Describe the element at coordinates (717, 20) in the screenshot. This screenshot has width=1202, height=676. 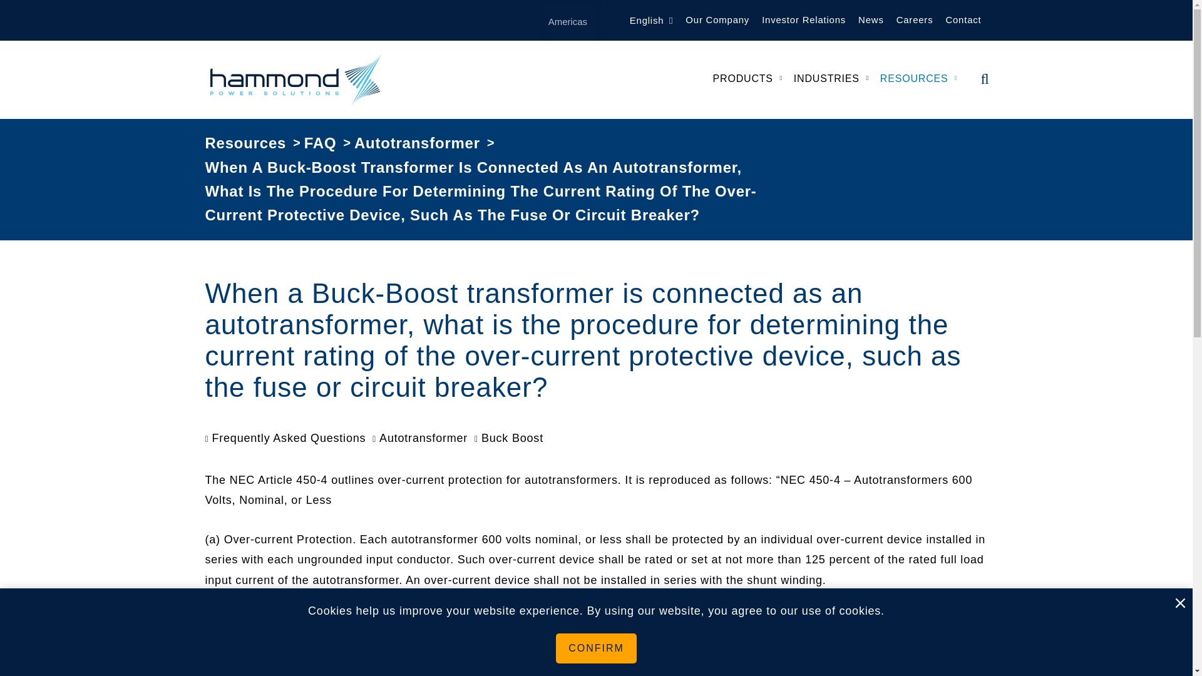
I see `Our Company` at that location.